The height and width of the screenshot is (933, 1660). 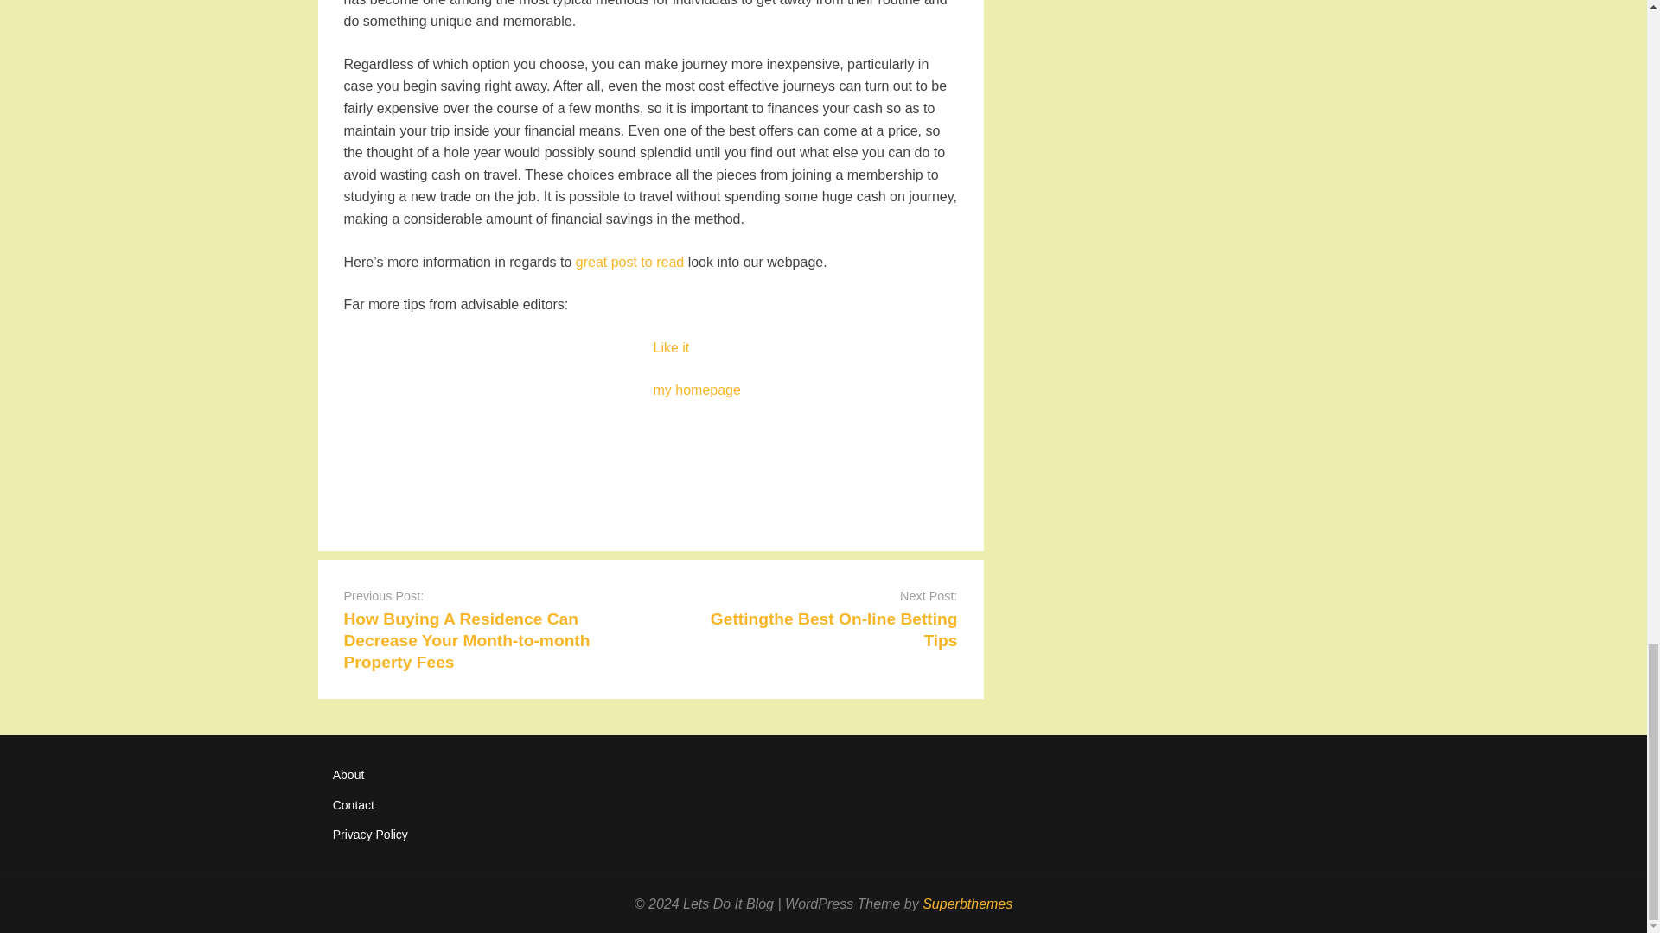 I want to click on Contact, so click(x=354, y=805).